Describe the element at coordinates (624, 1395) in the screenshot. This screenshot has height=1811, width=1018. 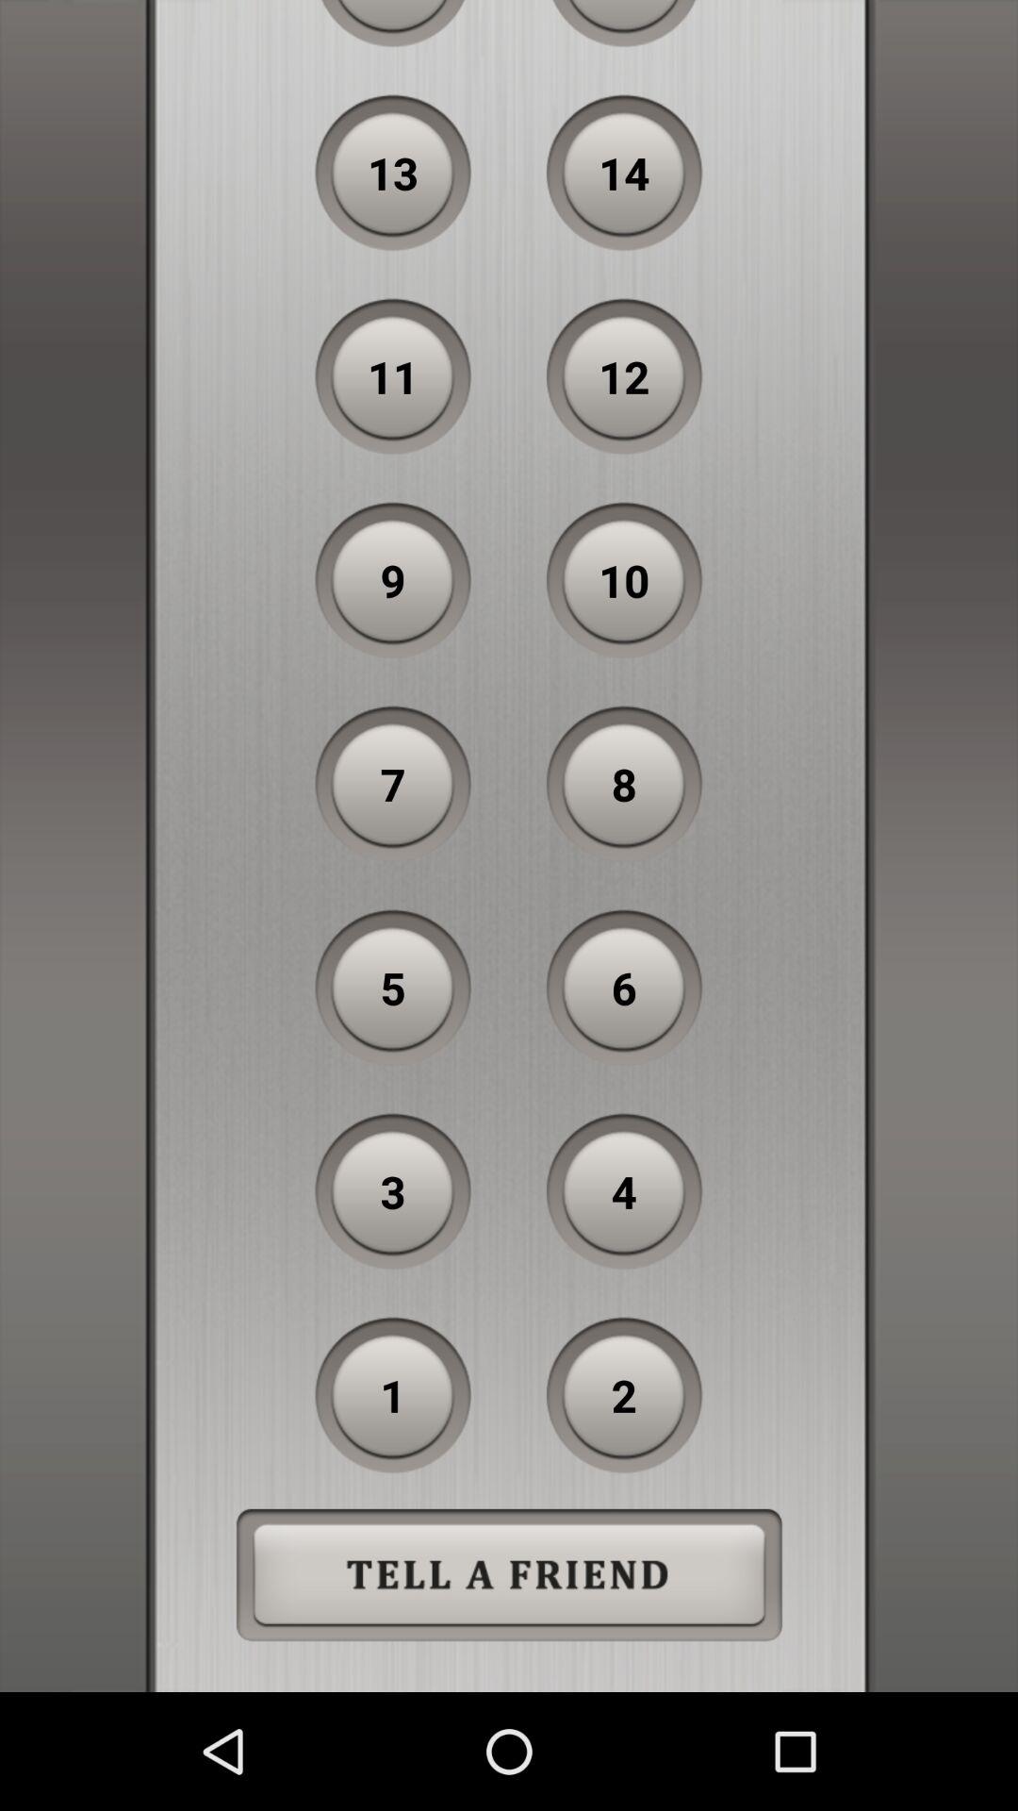
I see `tap the 2 item` at that location.